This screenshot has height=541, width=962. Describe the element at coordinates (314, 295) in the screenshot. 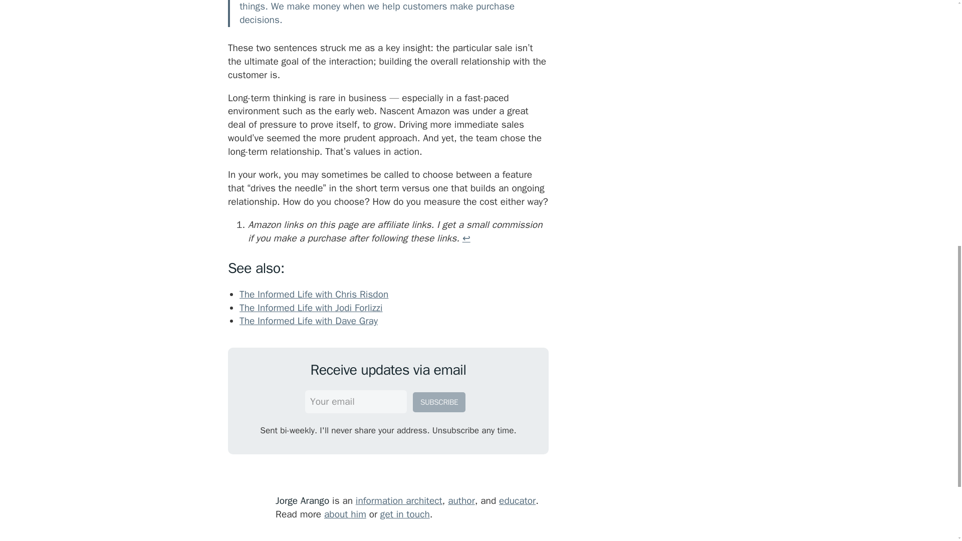

I see `The Informed Life with Chris Risdon` at that location.